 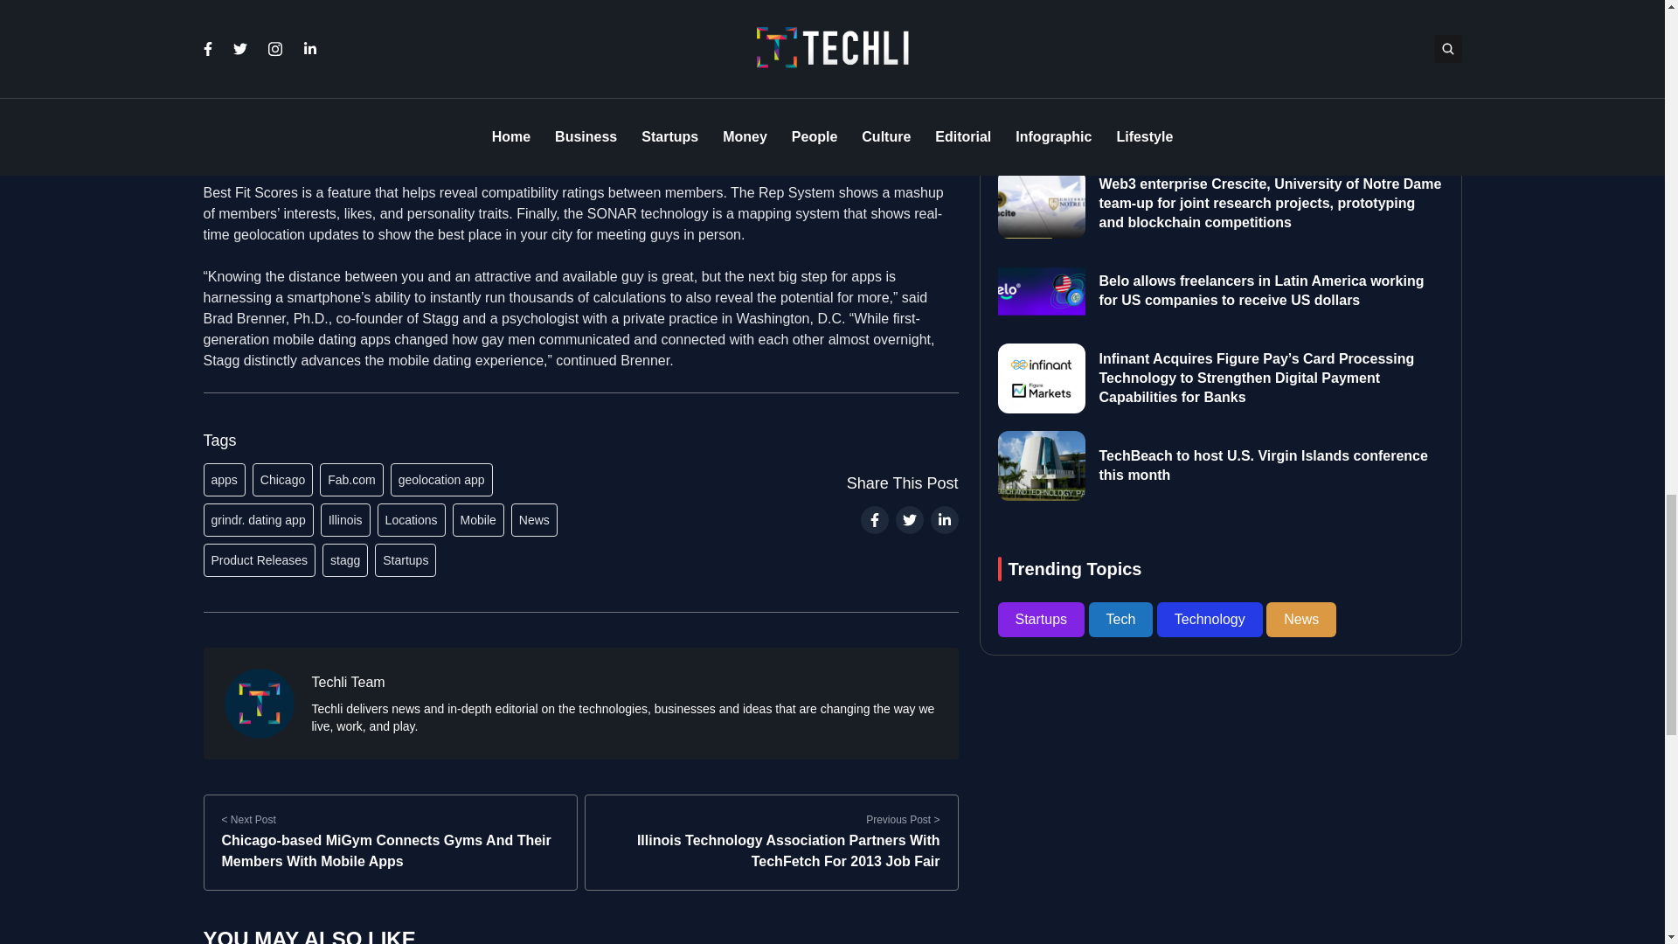 I want to click on Fab.com, so click(x=351, y=480).